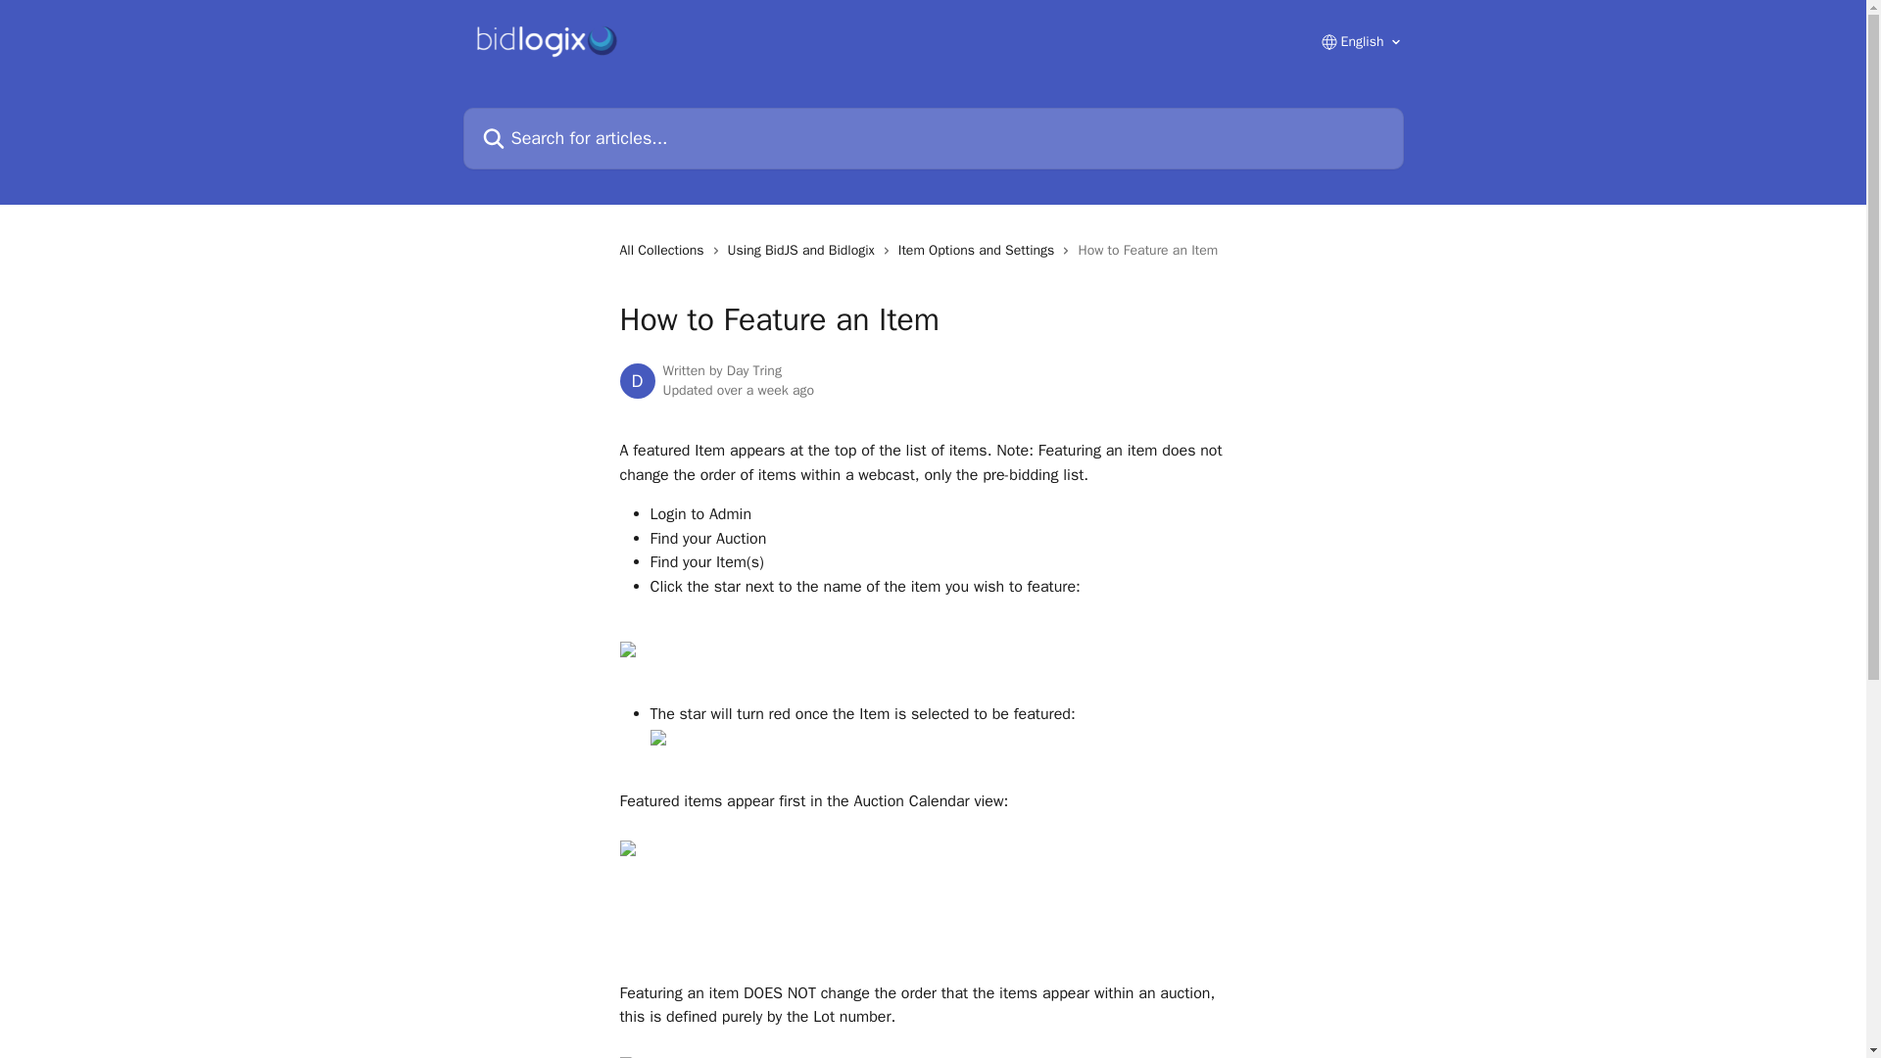  What do you see at coordinates (664, 251) in the screenshot?
I see `All Collections` at bounding box center [664, 251].